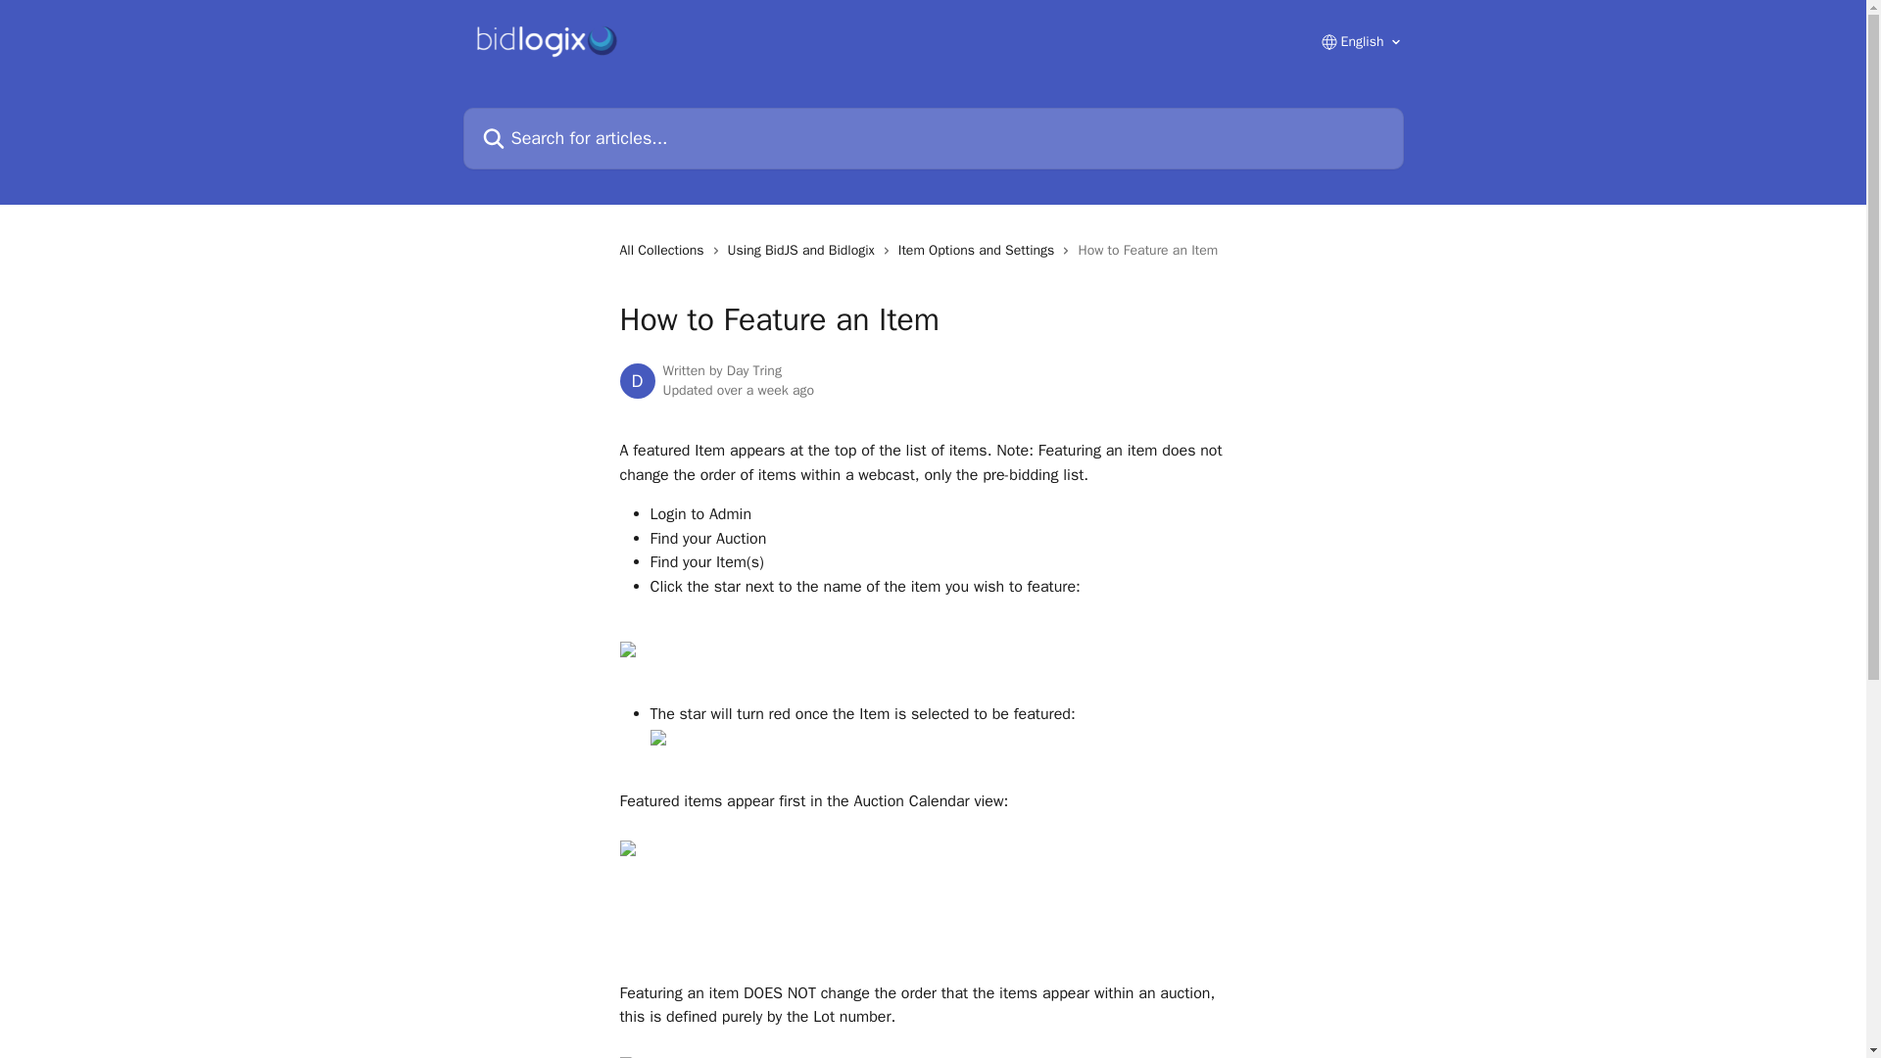  What do you see at coordinates (664, 251) in the screenshot?
I see `All Collections` at bounding box center [664, 251].